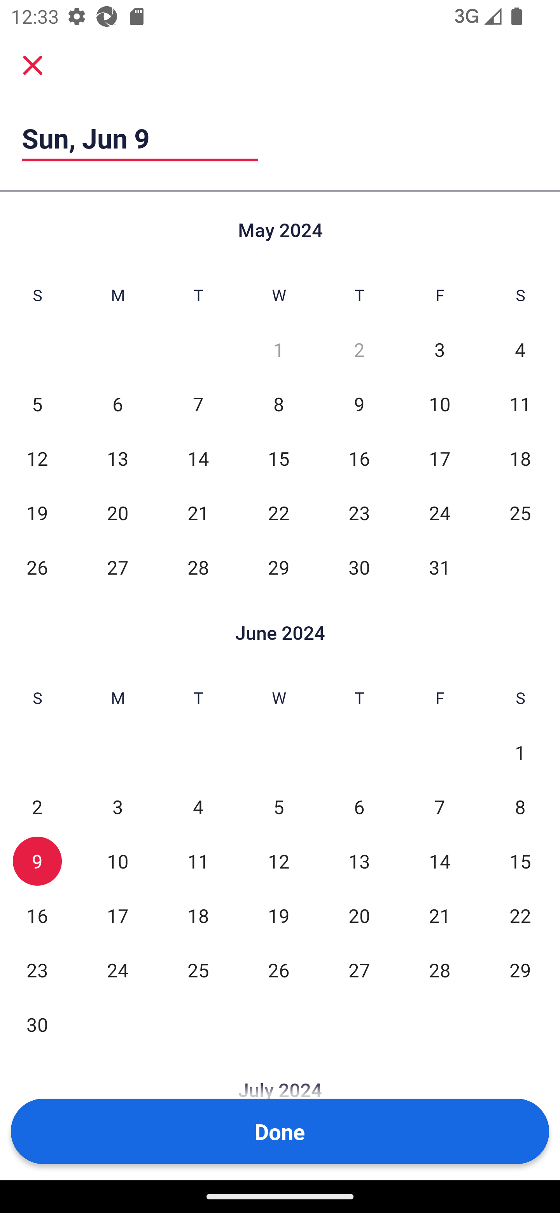 The width and height of the screenshot is (560, 1213). I want to click on Sun, Jun 9, so click(140, 138).